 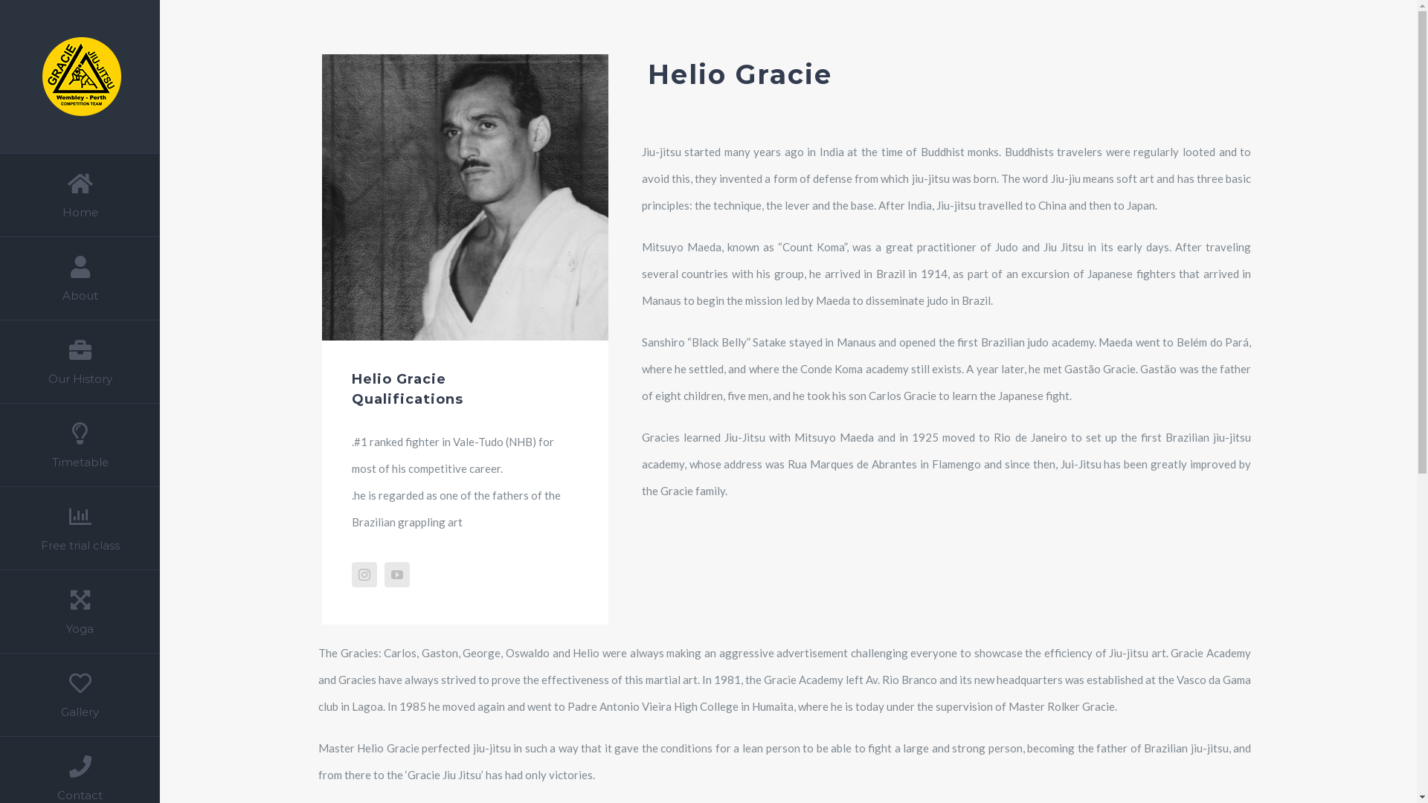 What do you see at coordinates (80, 529) in the screenshot?
I see `Free trial class` at bounding box center [80, 529].